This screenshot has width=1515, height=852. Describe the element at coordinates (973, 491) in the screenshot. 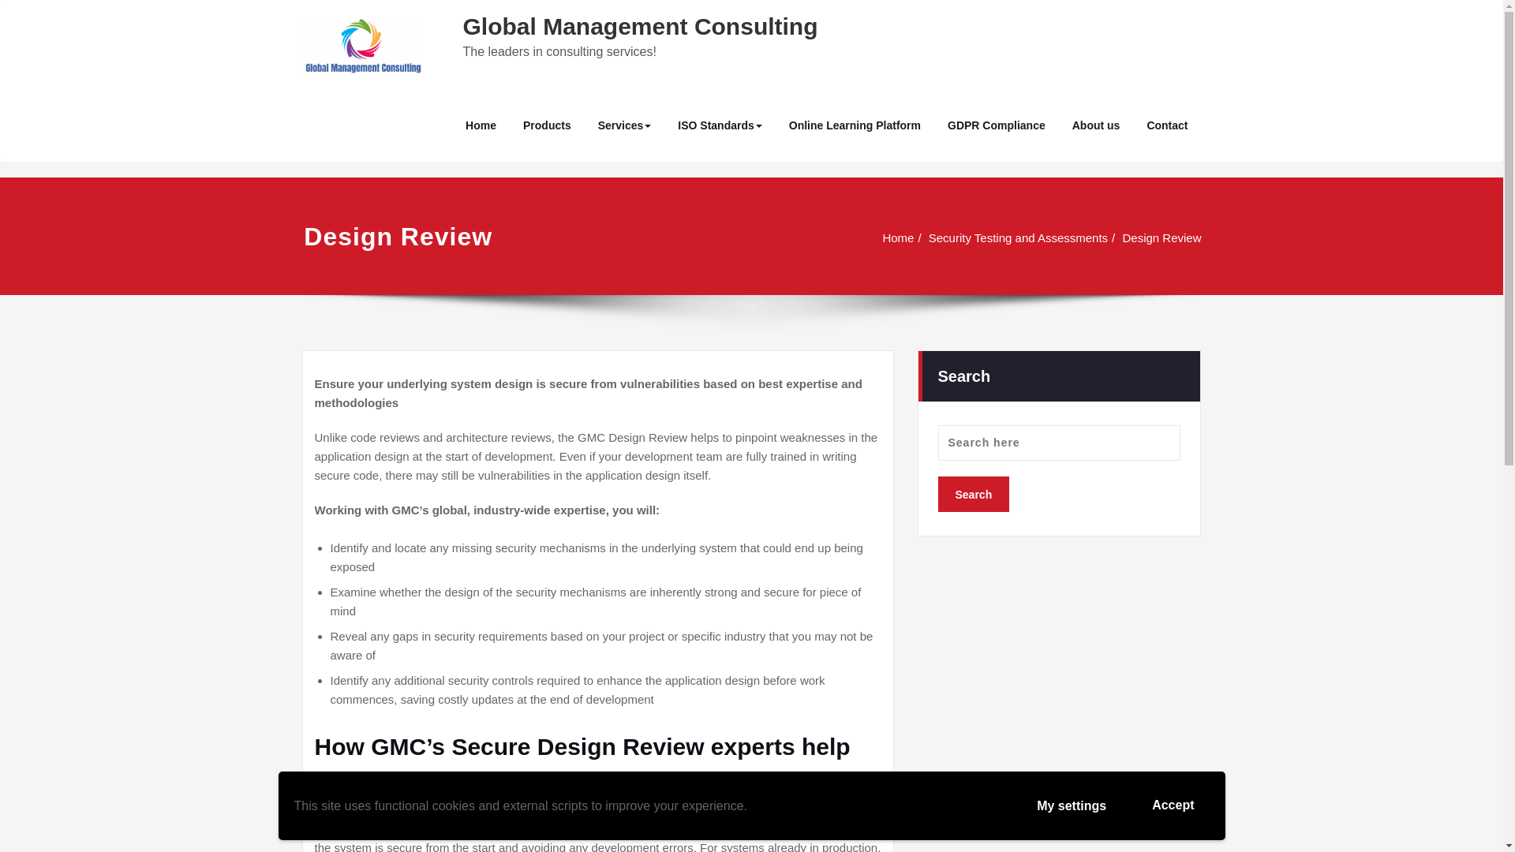

I see `Search` at that location.